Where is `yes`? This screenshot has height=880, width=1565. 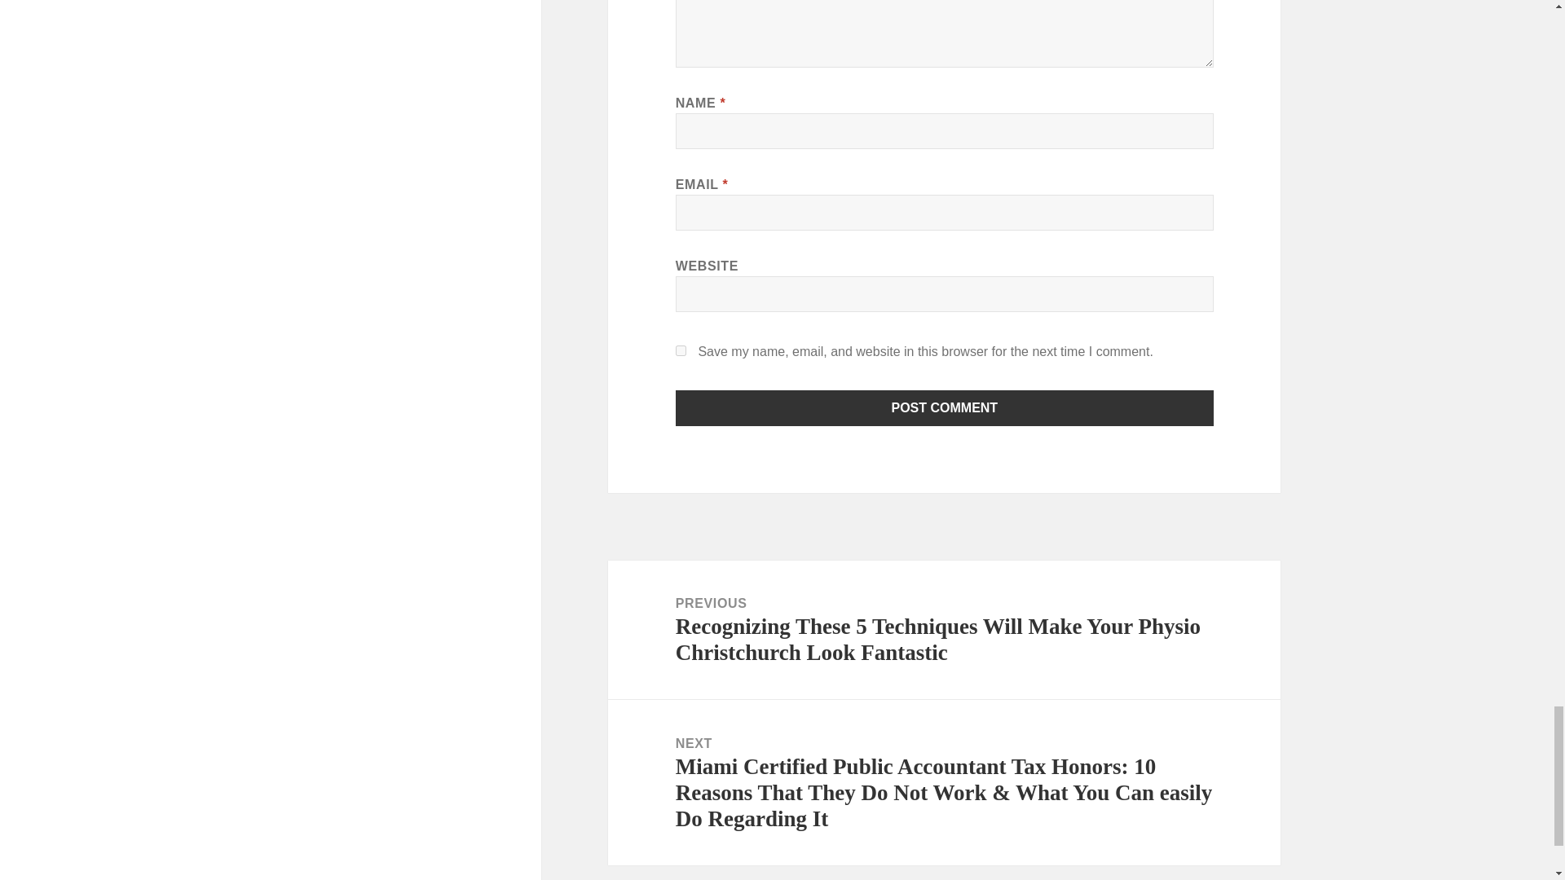
yes is located at coordinates (681, 350).